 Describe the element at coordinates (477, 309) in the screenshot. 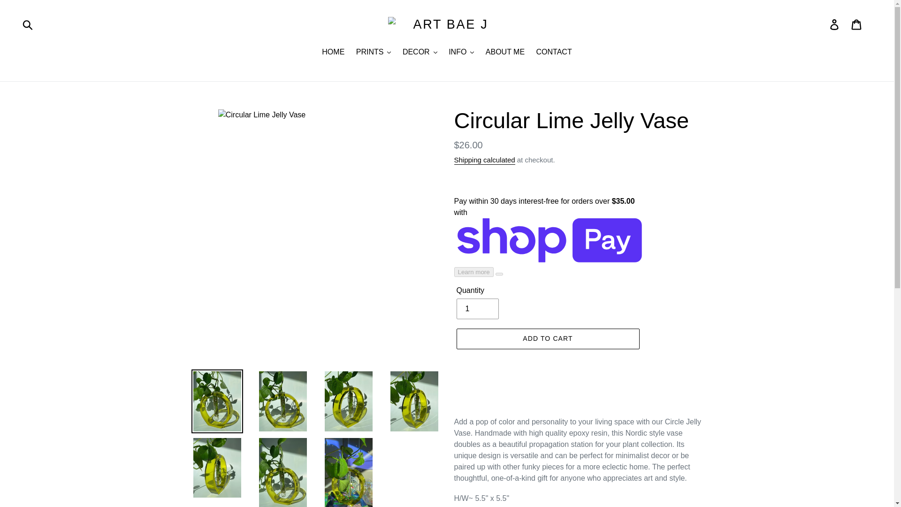

I see `1` at that location.